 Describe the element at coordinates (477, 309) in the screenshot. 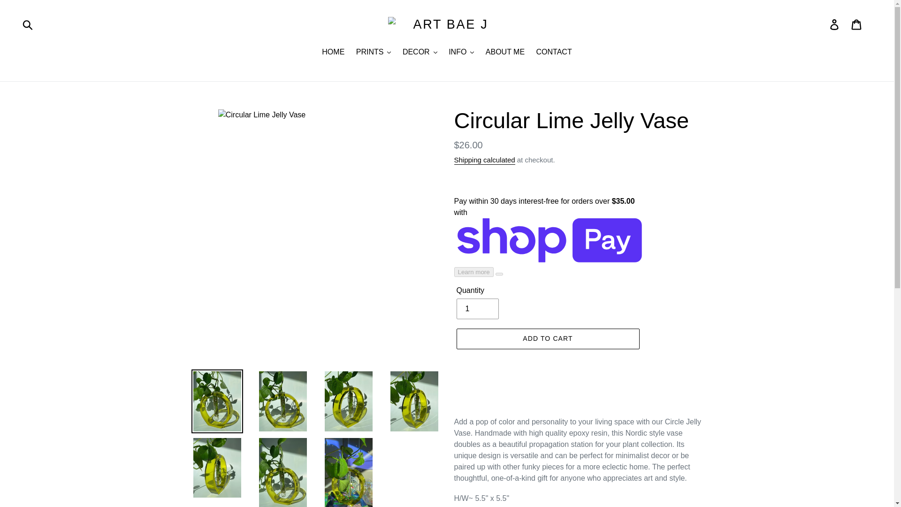

I see `1` at that location.